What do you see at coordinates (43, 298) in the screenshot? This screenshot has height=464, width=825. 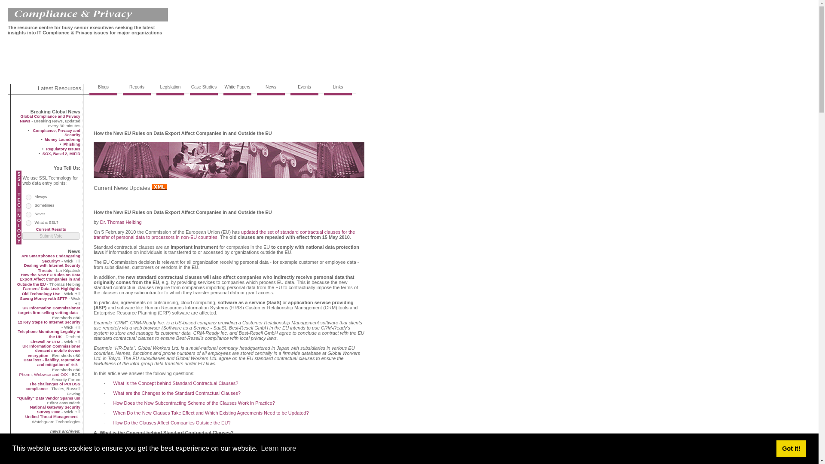 I see `Saving Money with SFTP` at bounding box center [43, 298].